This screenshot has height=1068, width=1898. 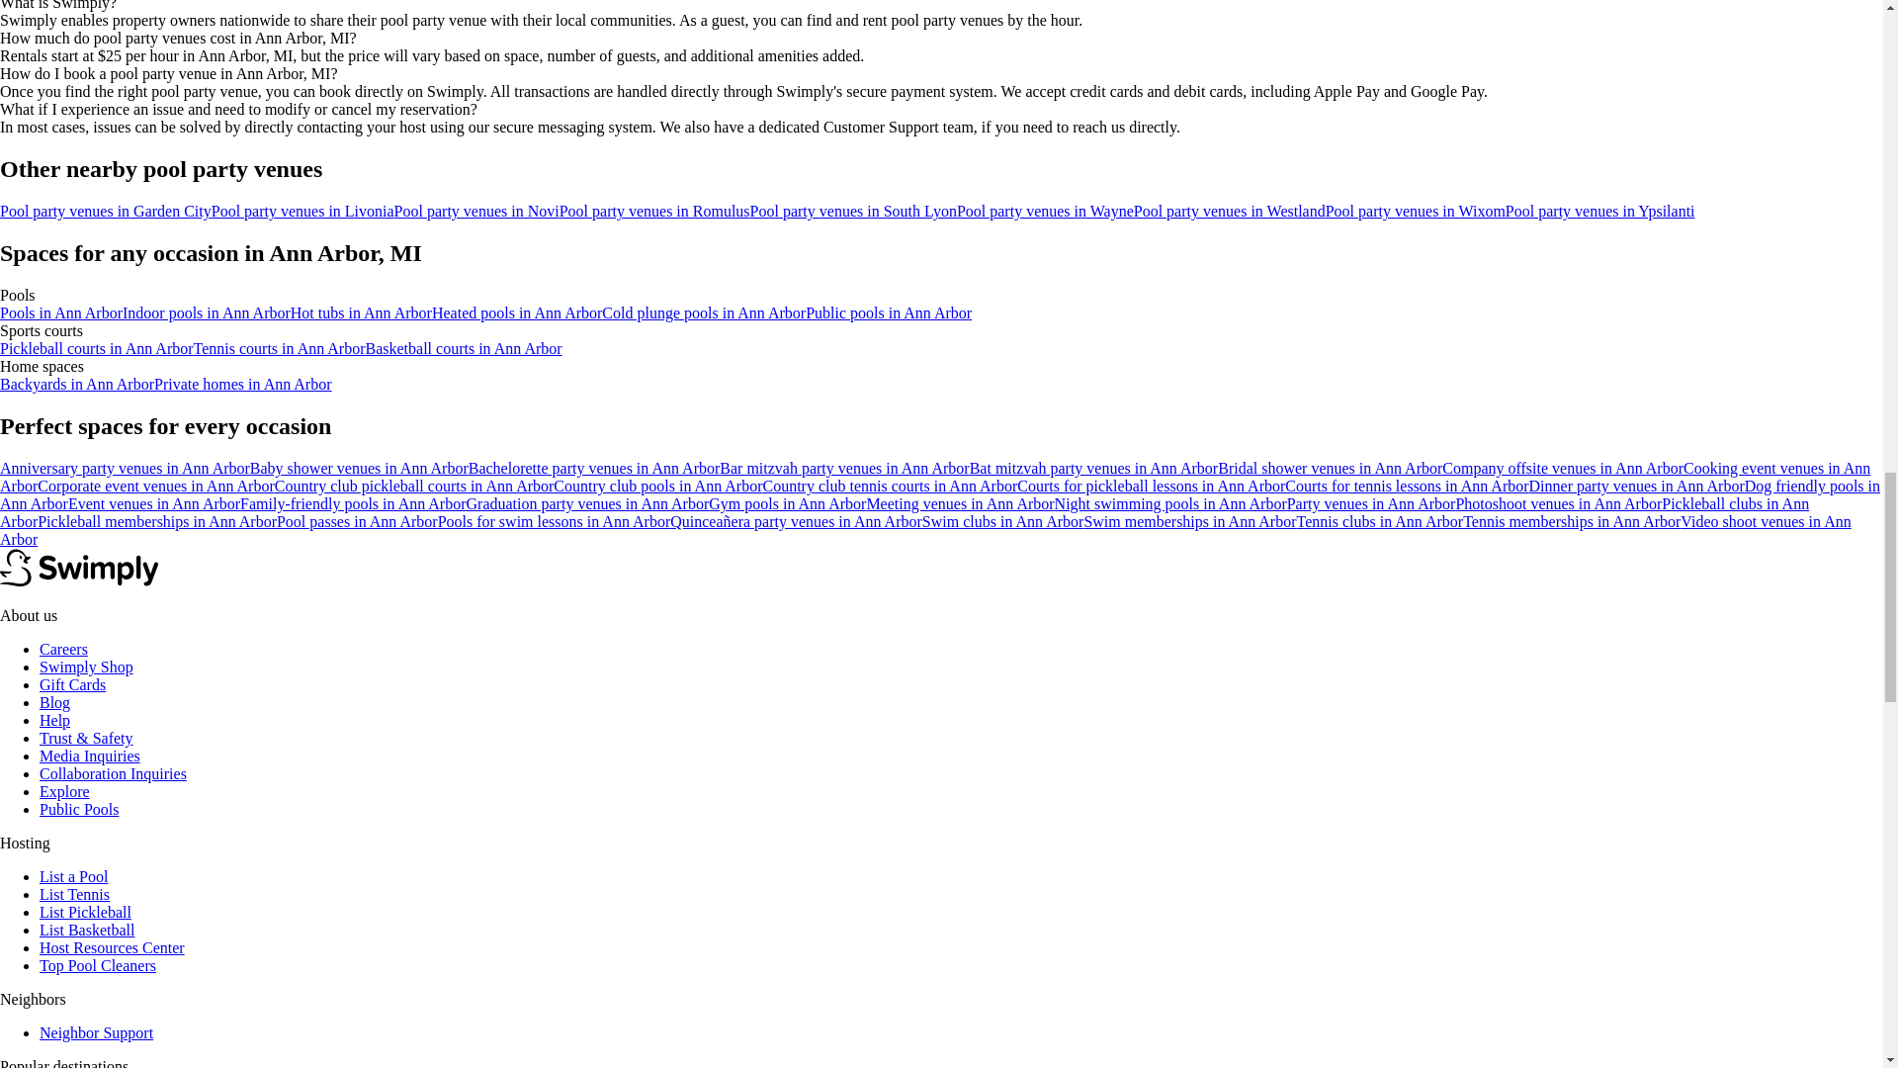 I want to click on List Basketball, so click(x=87, y=930).